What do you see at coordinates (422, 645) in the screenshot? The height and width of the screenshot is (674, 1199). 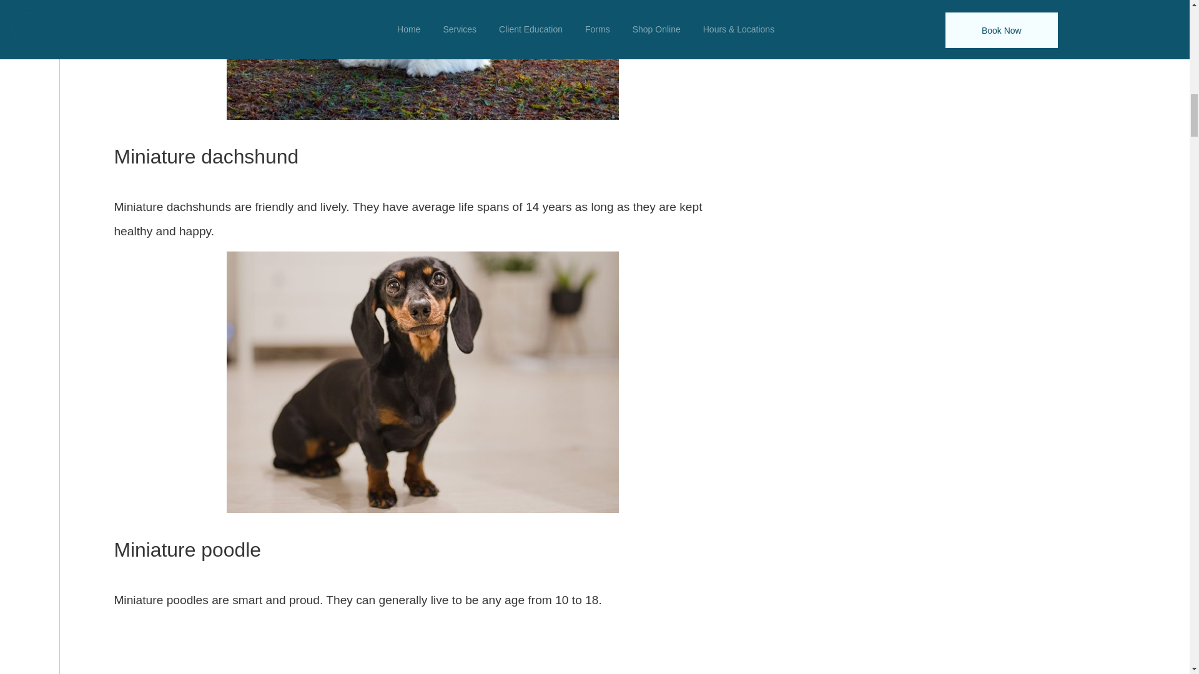 I see `The 25 Dog Breeds With Longest Life Spans 5` at bounding box center [422, 645].